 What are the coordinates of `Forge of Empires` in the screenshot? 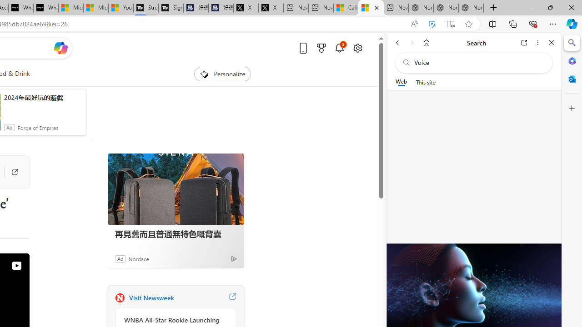 It's located at (38, 127).